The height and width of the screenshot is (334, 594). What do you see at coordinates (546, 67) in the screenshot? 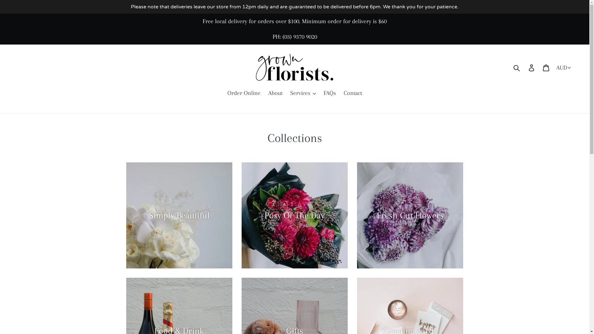
I see `Cart` at bounding box center [546, 67].